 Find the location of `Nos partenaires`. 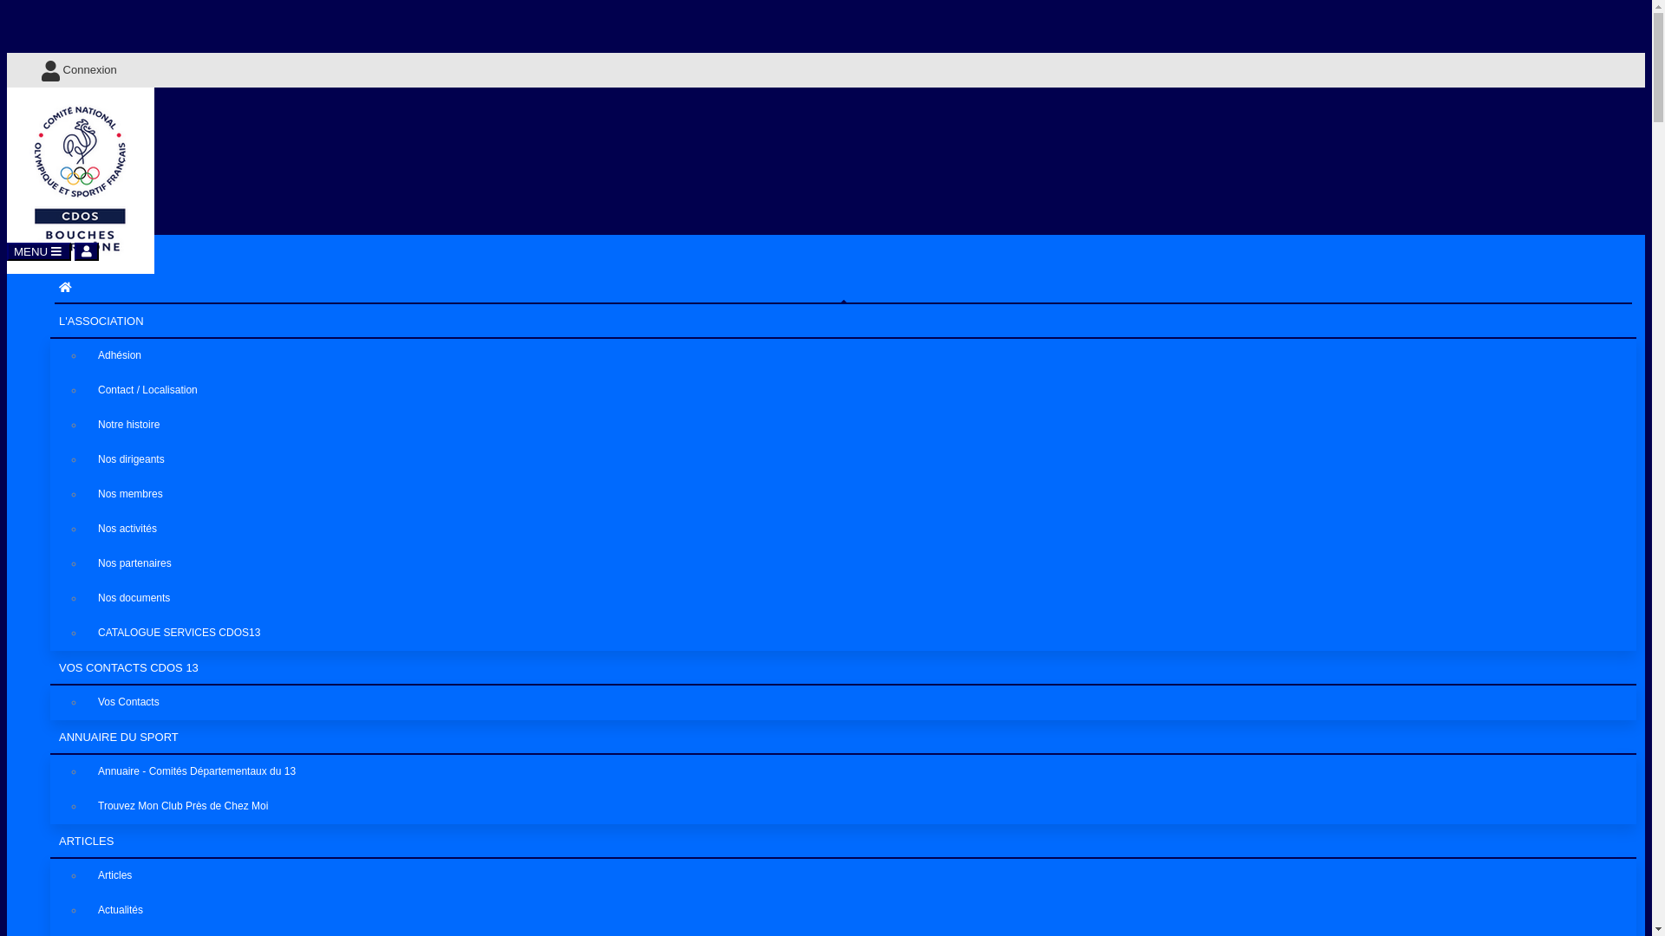

Nos partenaires is located at coordinates (860, 563).